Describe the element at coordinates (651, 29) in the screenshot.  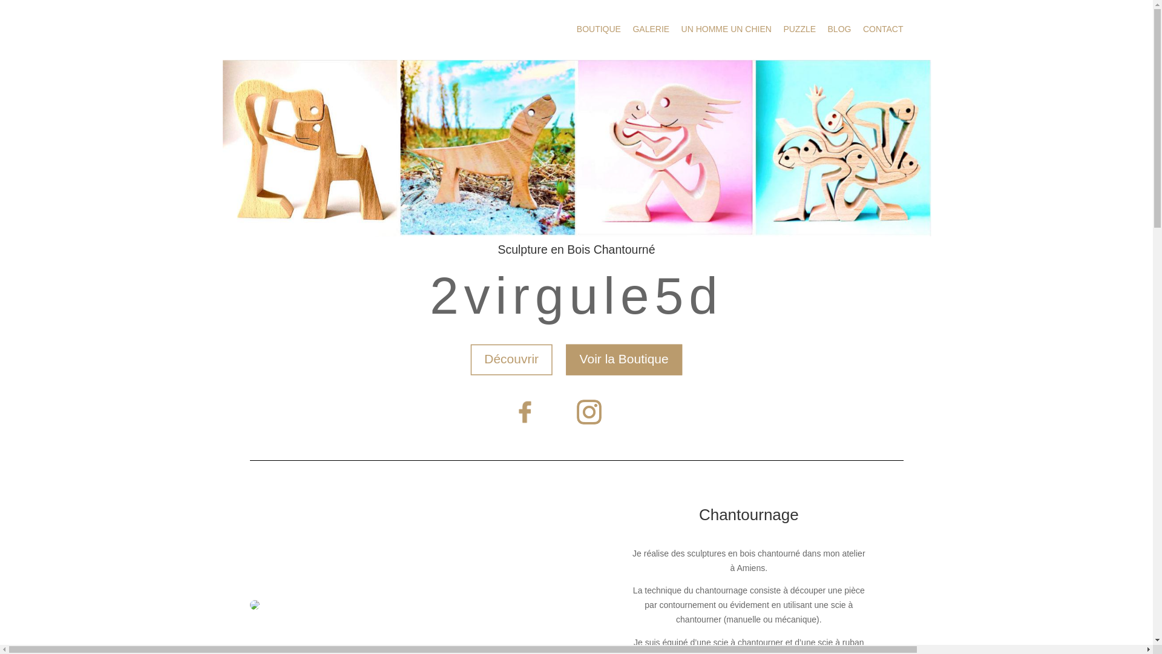
I see `GALERIE` at that location.